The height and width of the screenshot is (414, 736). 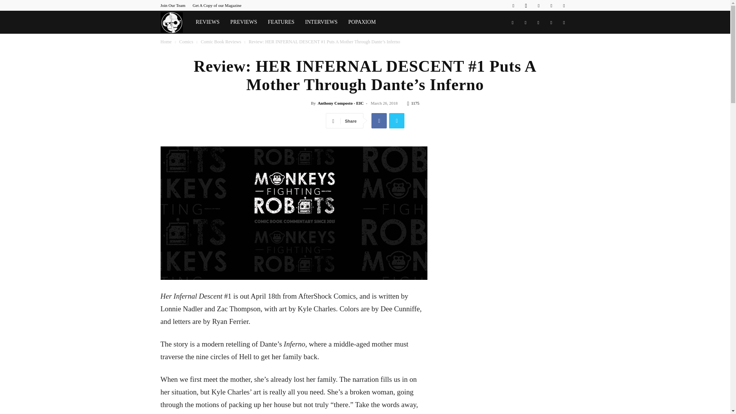 What do you see at coordinates (321, 22) in the screenshot?
I see `INTERVIEWS` at bounding box center [321, 22].